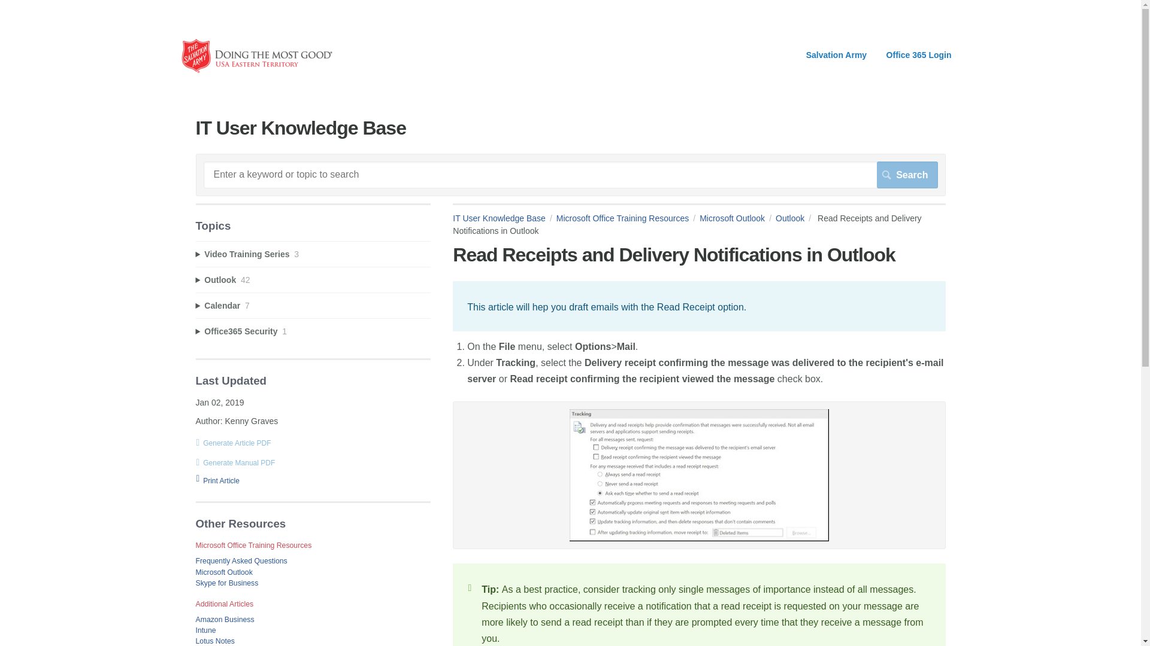 The image size is (1150, 646). What do you see at coordinates (256, 71) in the screenshot?
I see `IT User Knowledge Base` at bounding box center [256, 71].